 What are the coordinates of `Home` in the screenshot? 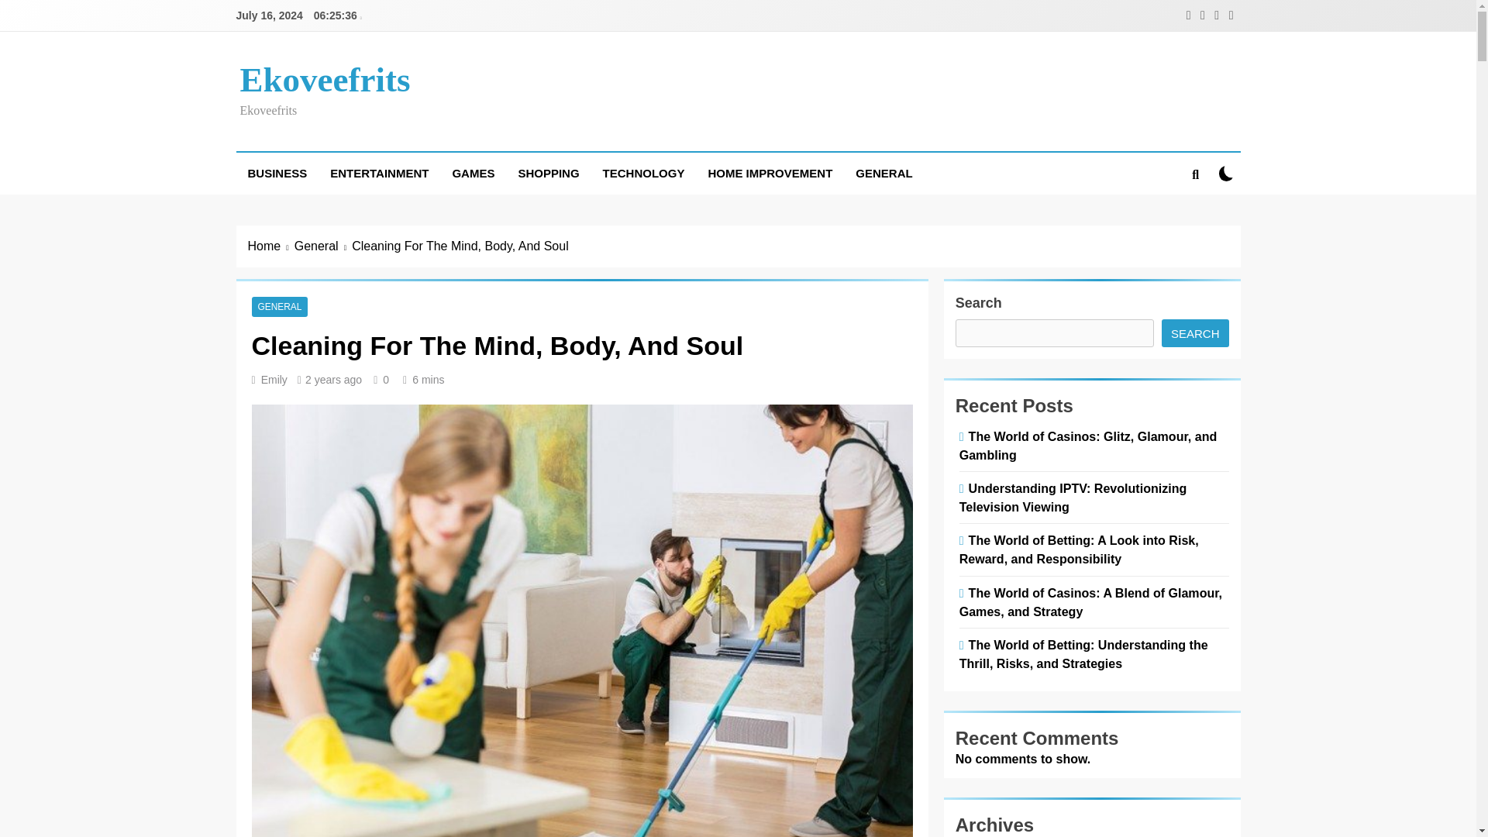 It's located at (271, 246).